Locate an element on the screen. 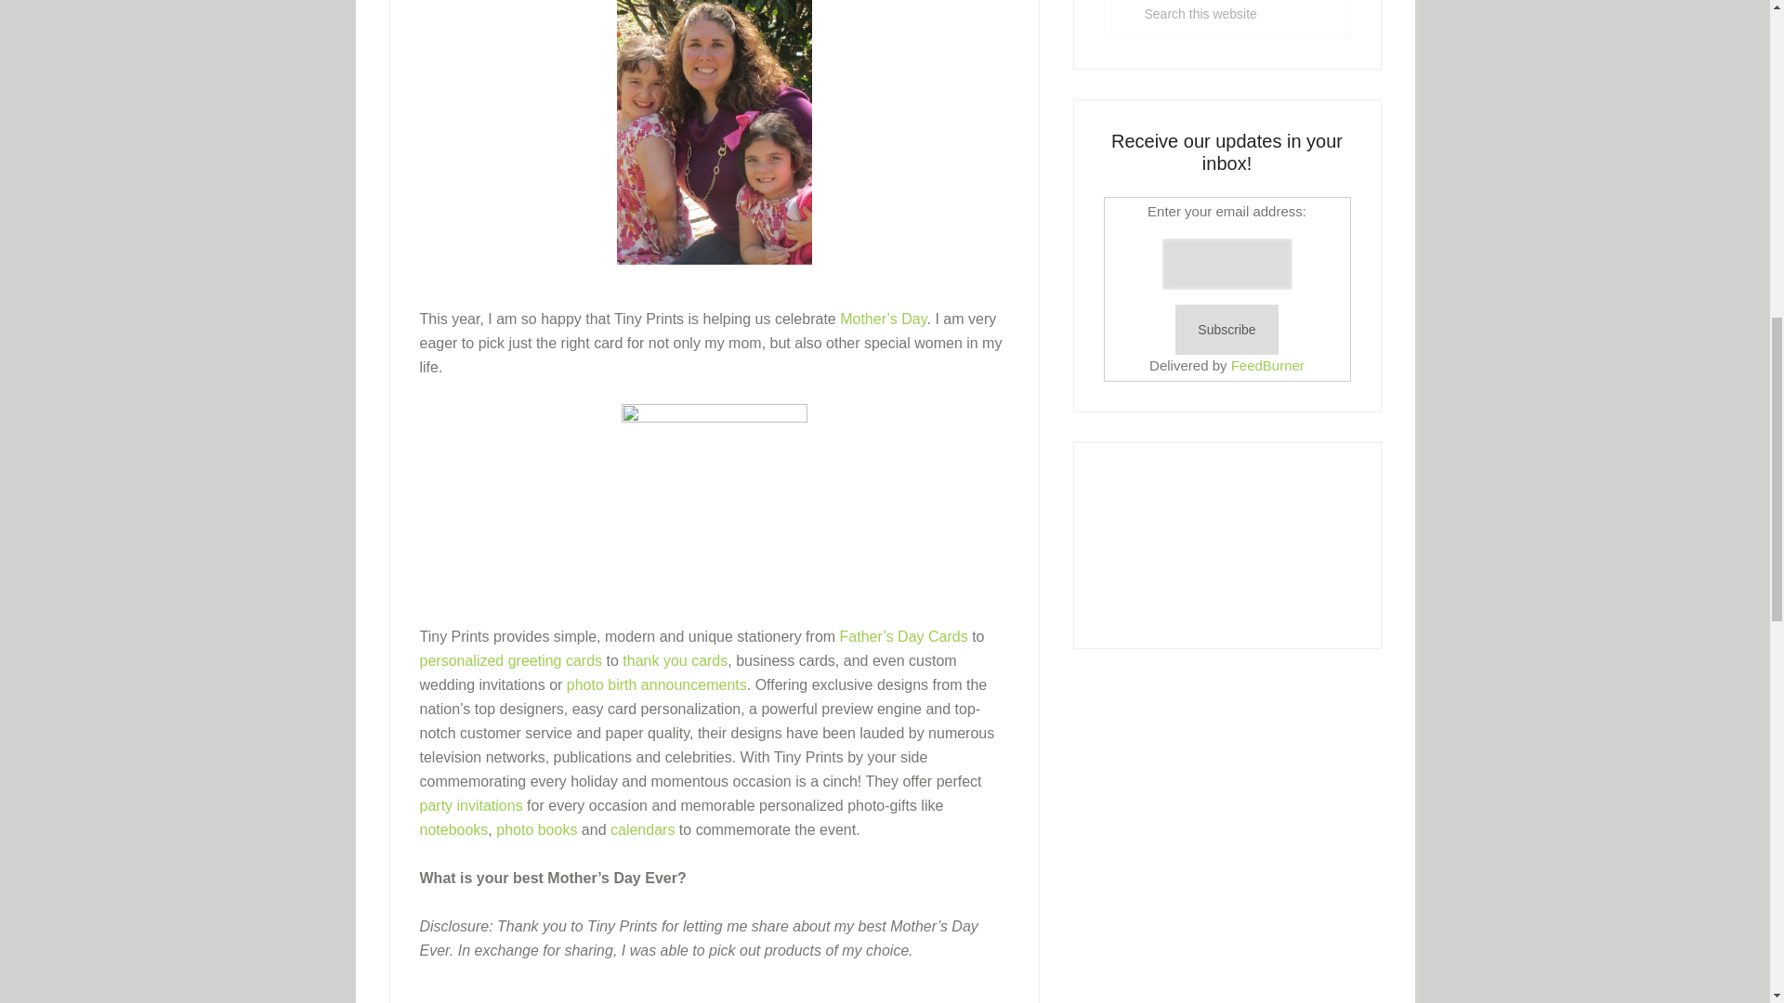 The image size is (1784, 1003). photo birth announcements is located at coordinates (657, 685).